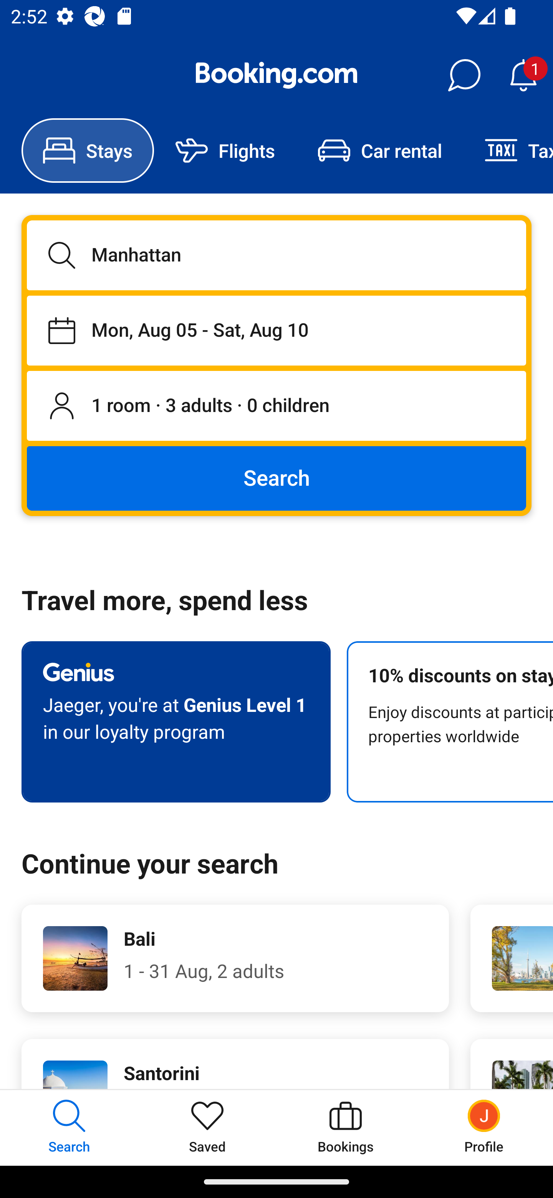  What do you see at coordinates (379, 151) in the screenshot?
I see `Car rental` at bounding box center [379, 151].